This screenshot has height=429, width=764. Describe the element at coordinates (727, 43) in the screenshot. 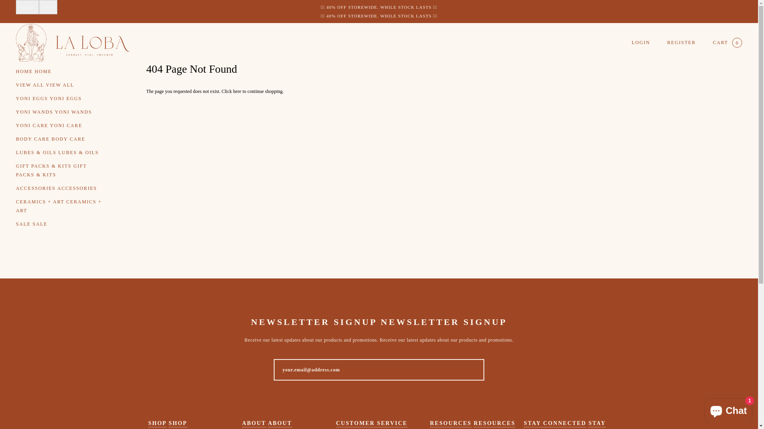

I see `CART
0` at that location.